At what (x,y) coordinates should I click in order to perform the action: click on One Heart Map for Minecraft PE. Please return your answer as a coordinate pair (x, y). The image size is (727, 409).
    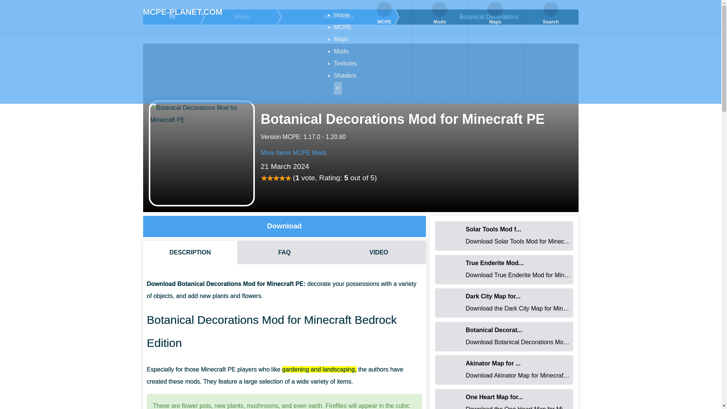
    Looking at the image, I should click on (504, 399).